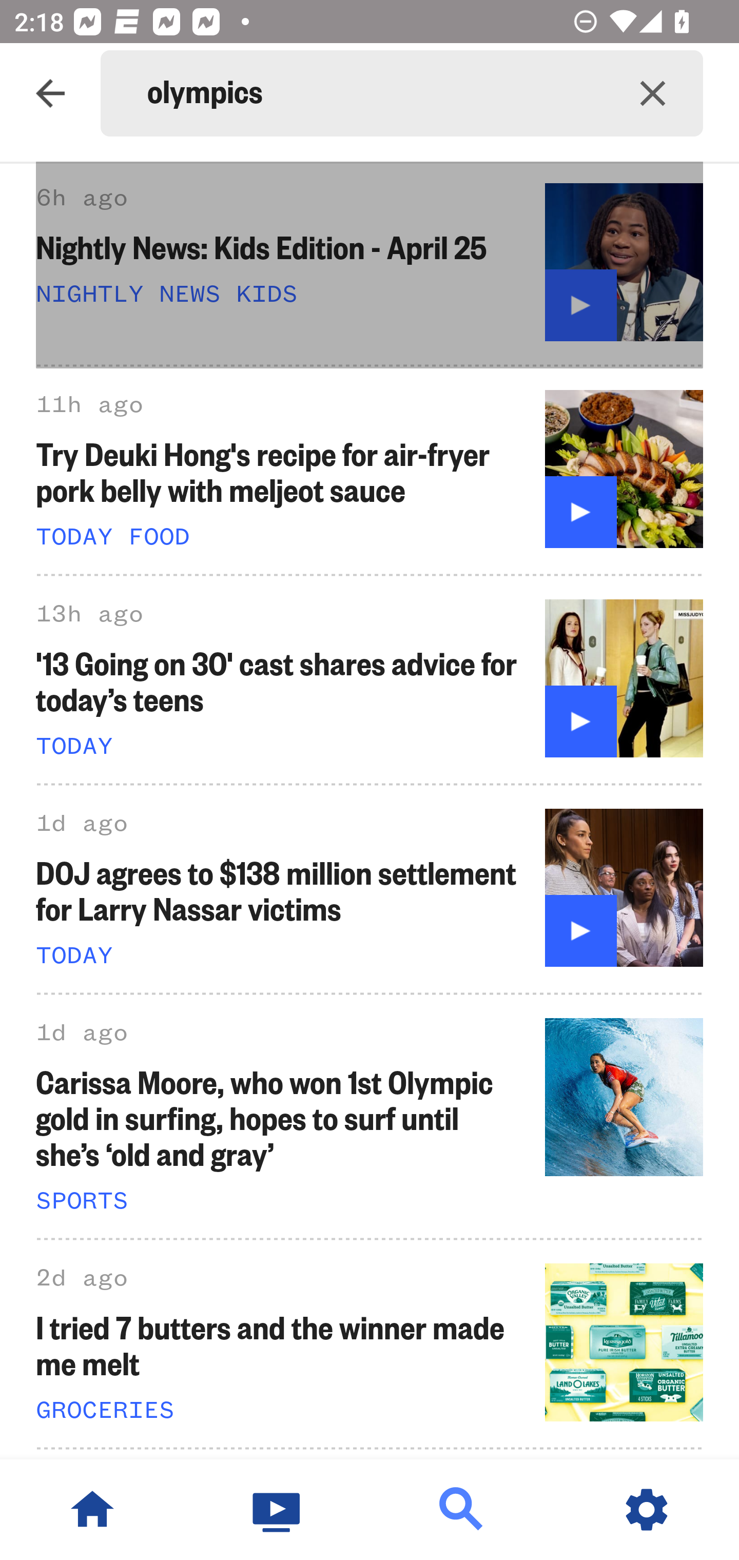 The height and width of the screenshot is (1560, 739). What do you see at coordinates (653, 93) in the screenshot?
I see `Clear query` at bounding box center [653, 93].